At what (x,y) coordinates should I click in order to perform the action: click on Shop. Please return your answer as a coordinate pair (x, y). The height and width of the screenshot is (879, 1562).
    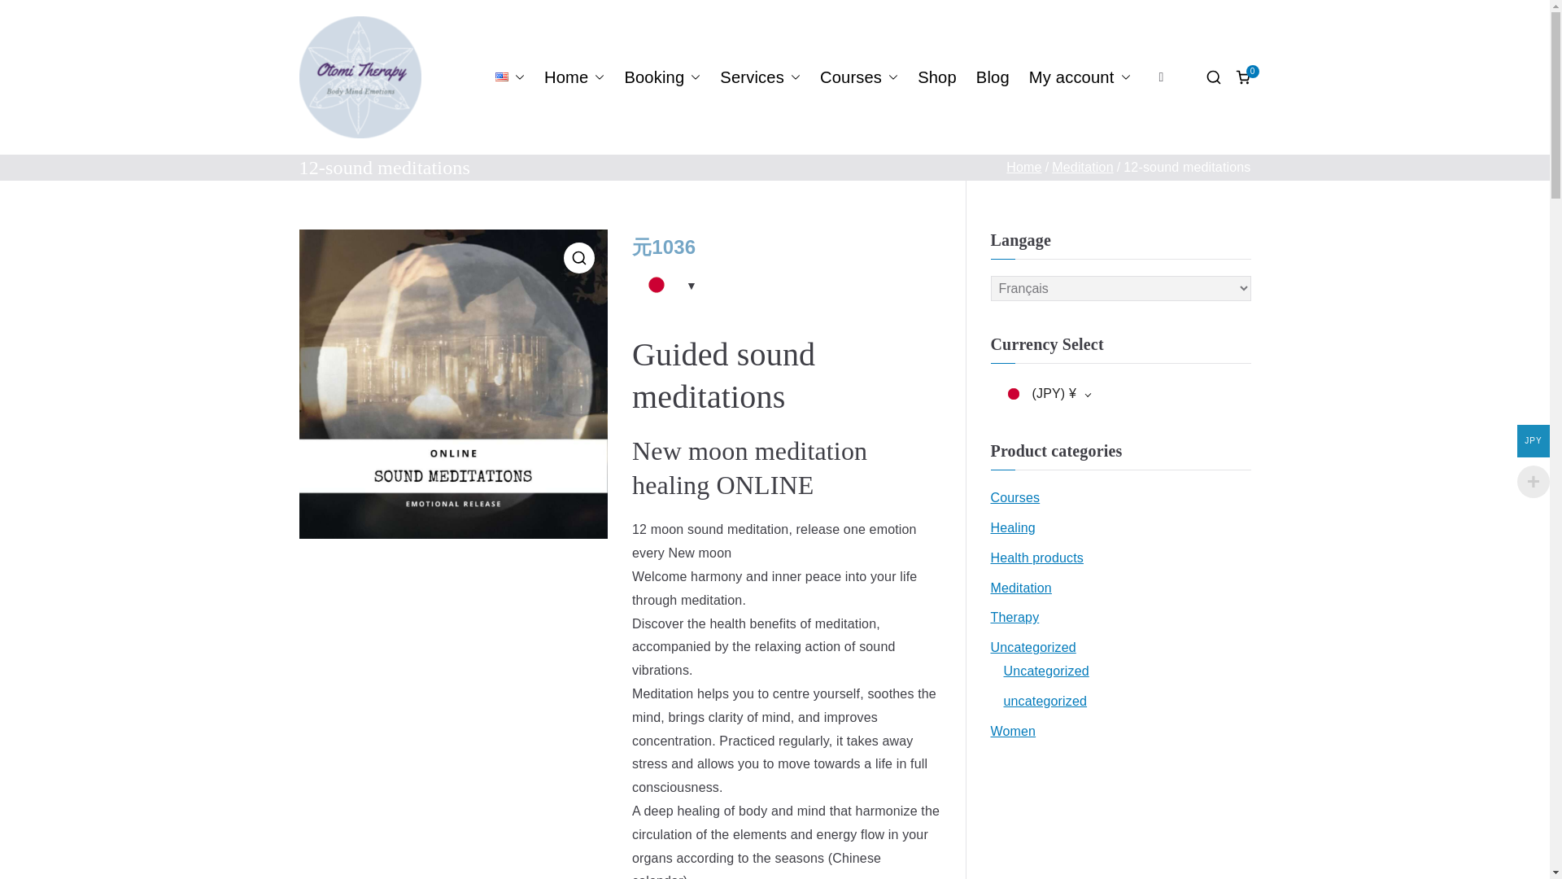
    Looking at the image, I should click on (937, 77).